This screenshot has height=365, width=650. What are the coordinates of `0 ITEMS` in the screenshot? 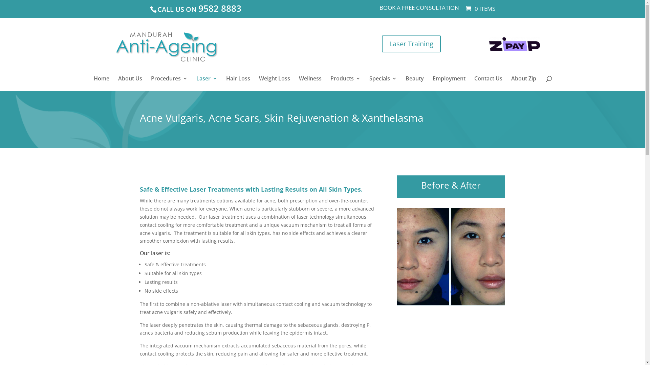 It's located at (479, 9).